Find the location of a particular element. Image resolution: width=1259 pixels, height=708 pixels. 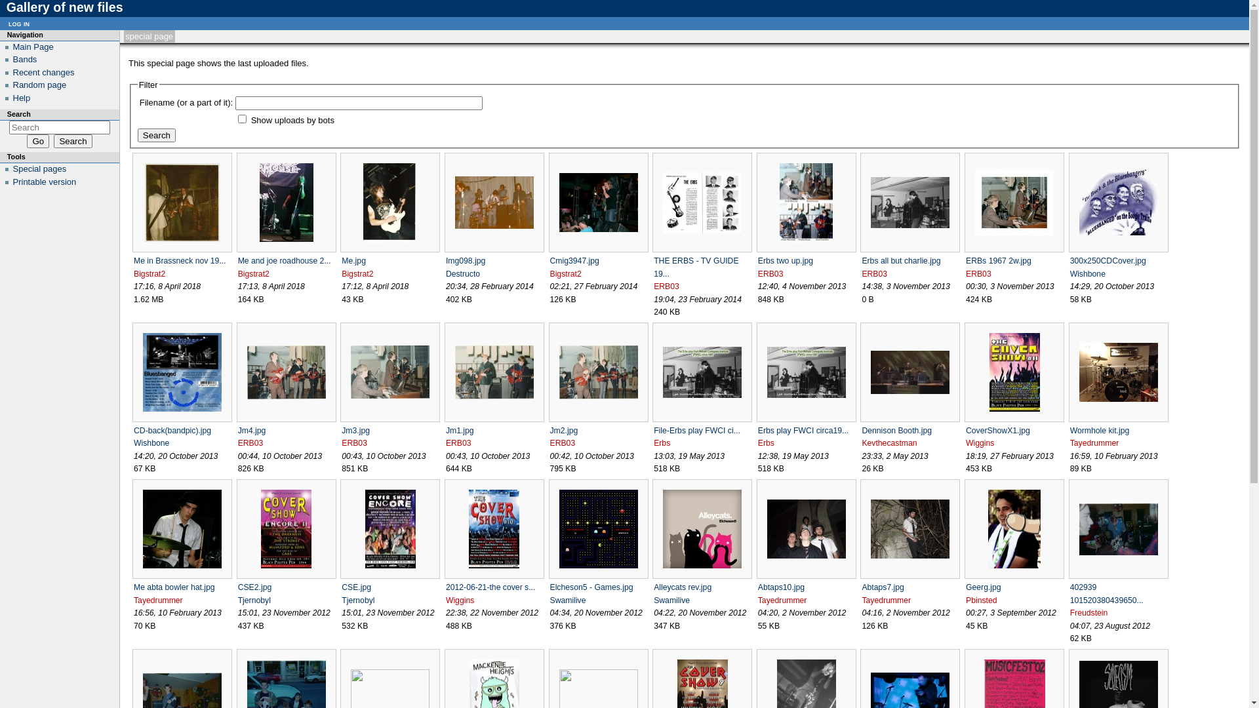

Erbs play FWCI circa19... is located at coordinates (804, 431).